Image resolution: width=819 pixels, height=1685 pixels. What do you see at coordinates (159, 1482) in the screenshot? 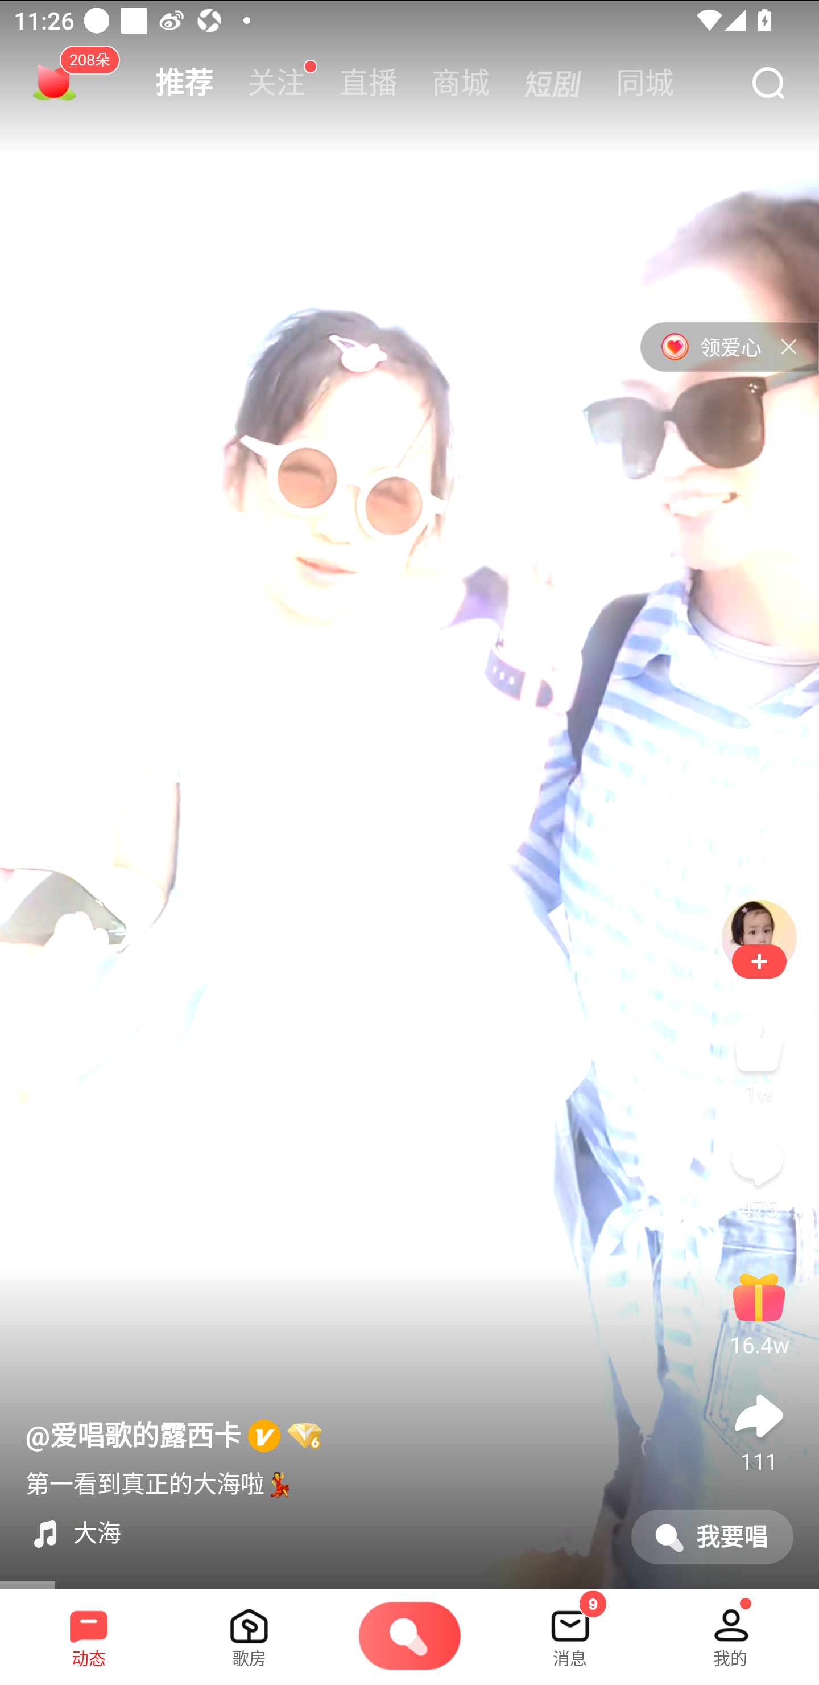
I see `第一看到真正的大海啦💃` at bounding box center [159, 1482].